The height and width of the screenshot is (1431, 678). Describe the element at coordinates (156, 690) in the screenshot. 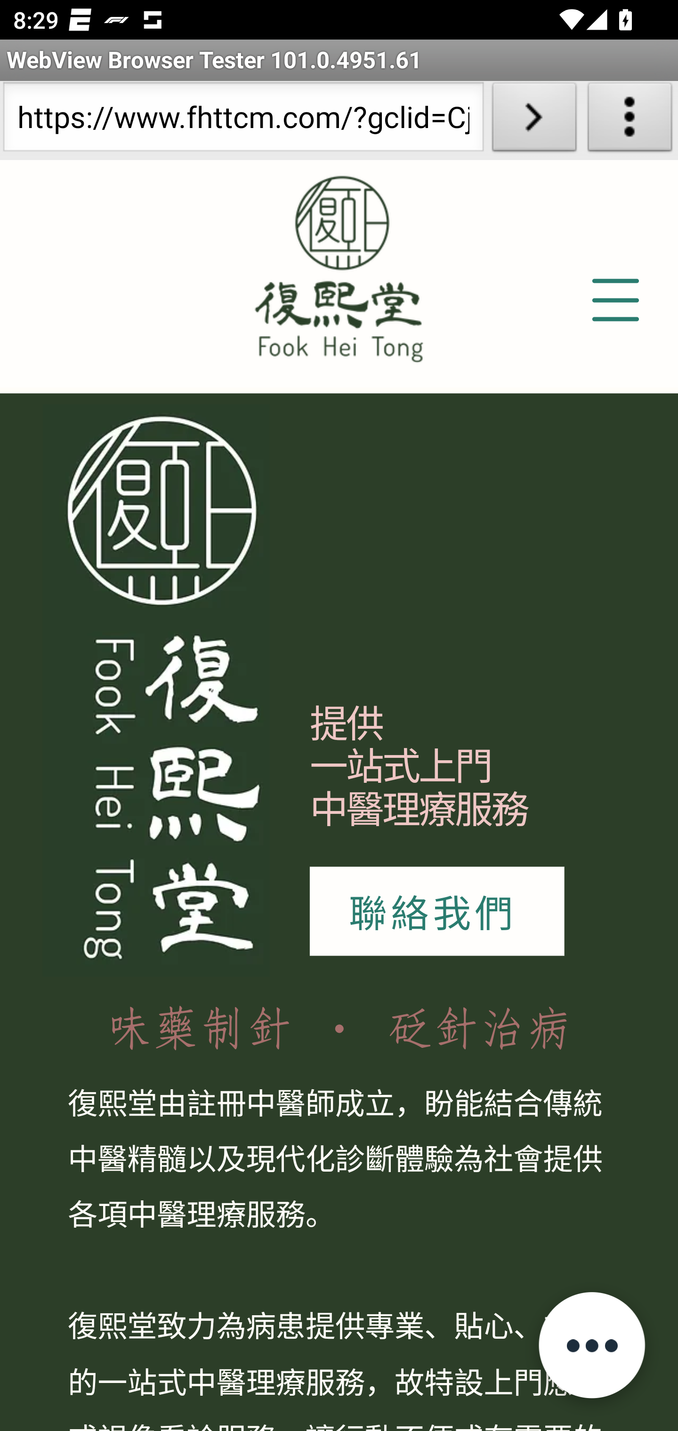

I see `復熙堂` at that location.